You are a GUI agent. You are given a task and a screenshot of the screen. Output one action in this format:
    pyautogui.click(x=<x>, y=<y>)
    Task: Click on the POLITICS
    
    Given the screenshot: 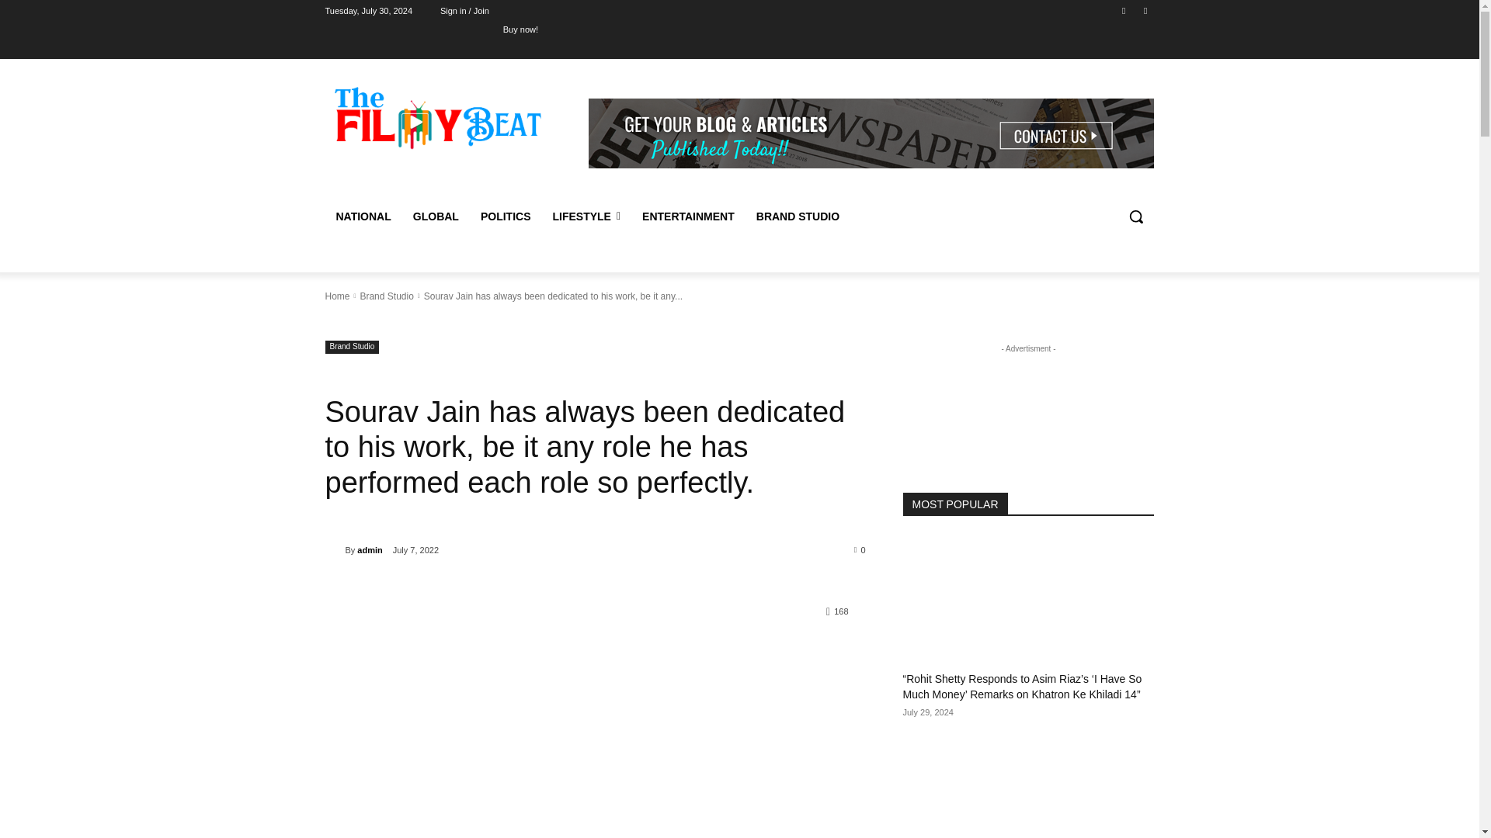 What is the action you would take?
    pyautogui.click(x=506, y=216)
    